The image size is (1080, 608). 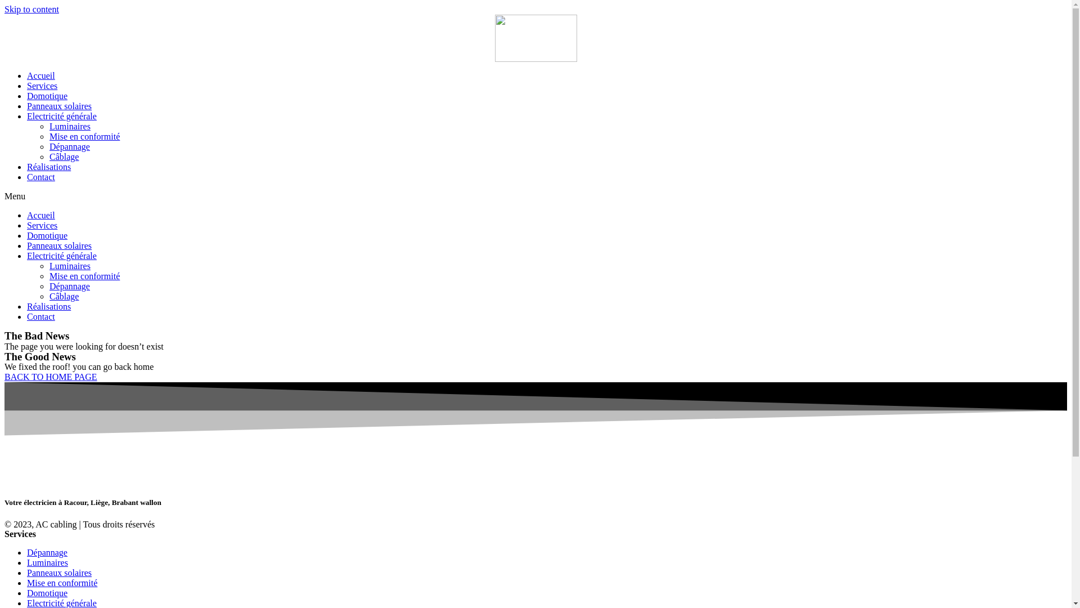 I want to click on Luminaires, so click(x=47, y=563).